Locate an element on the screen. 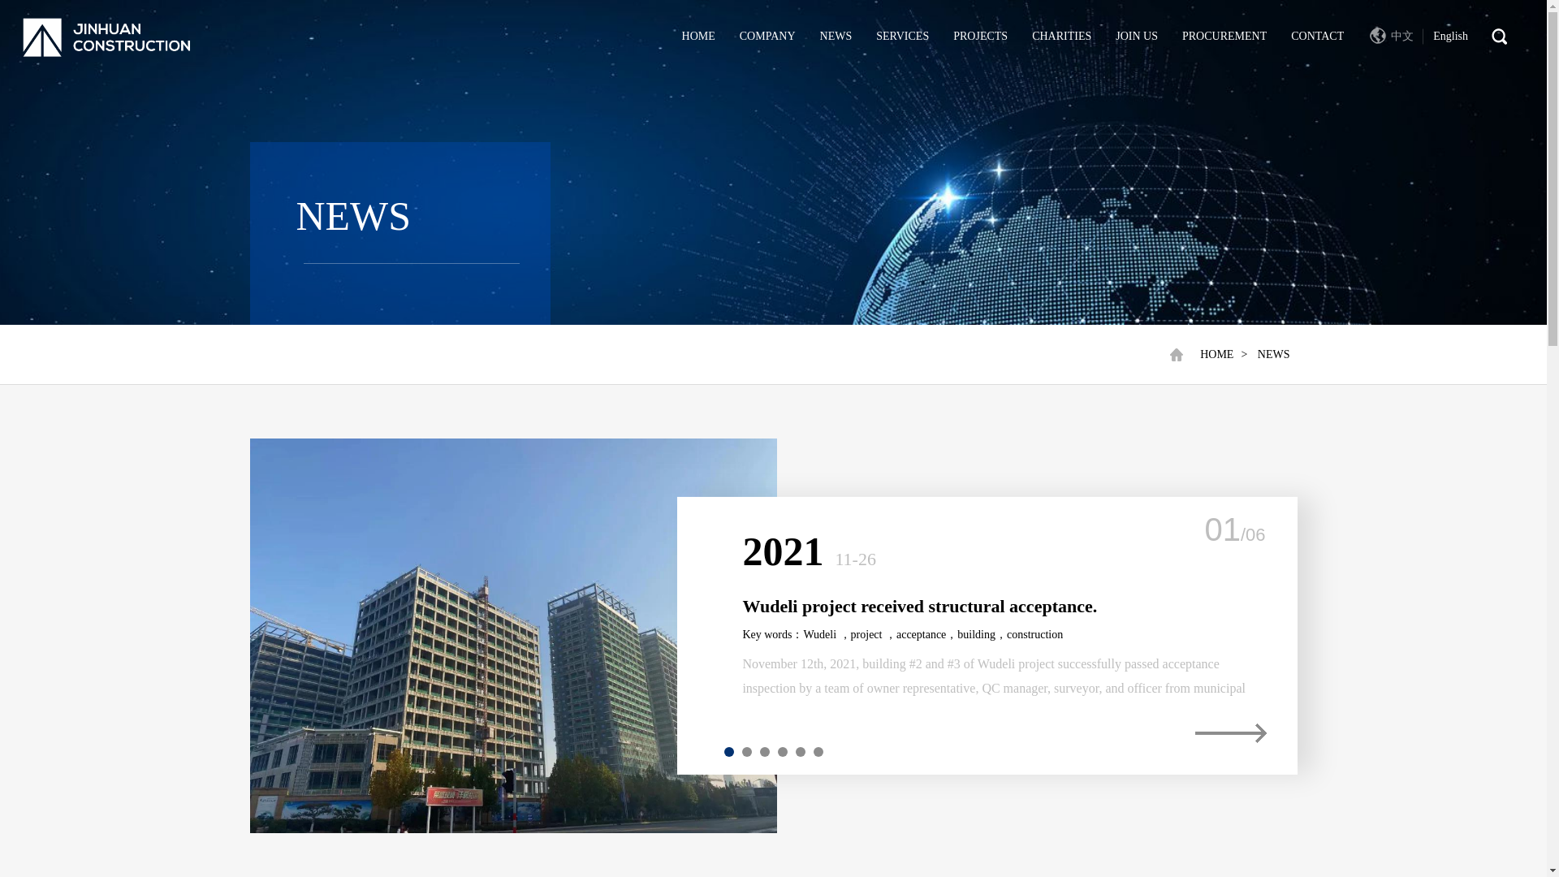  Wudeli project received structural acceptance. is located at coordinates (919, 606).